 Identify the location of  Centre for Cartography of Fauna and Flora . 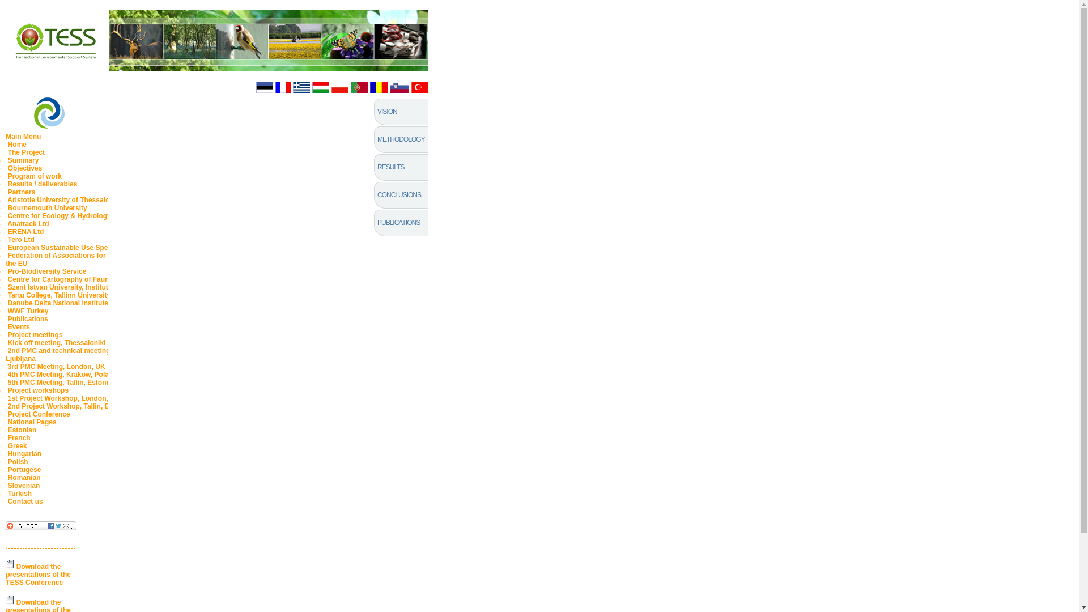
(76, 279).